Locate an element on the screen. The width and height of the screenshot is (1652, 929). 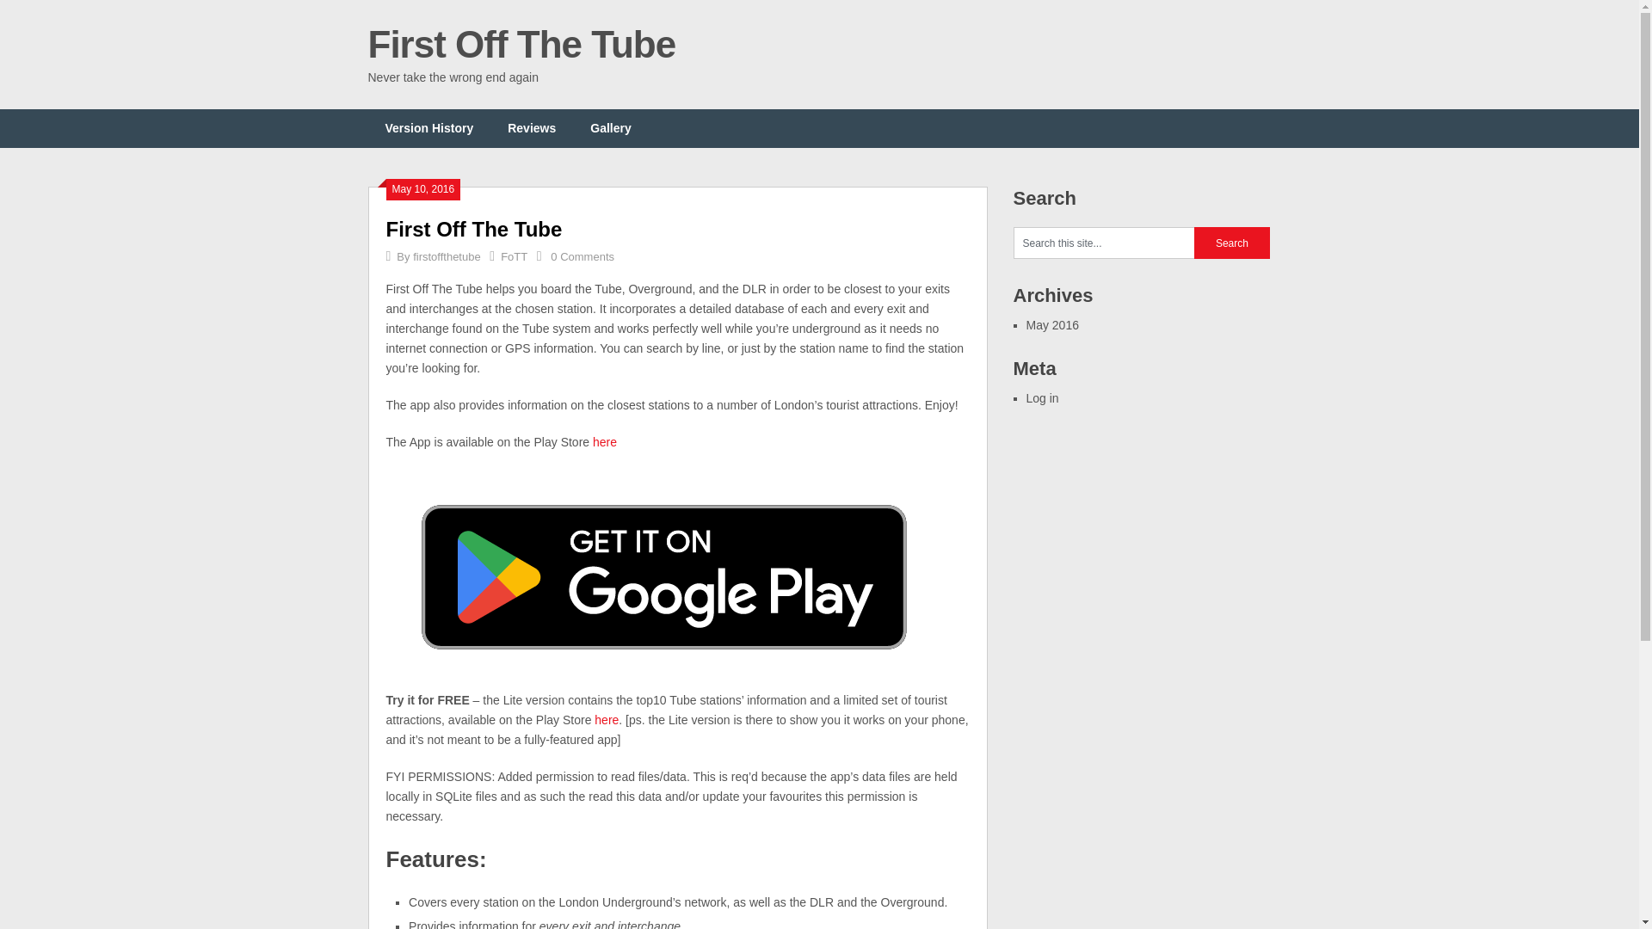
here is located at coordinates (606, 719).